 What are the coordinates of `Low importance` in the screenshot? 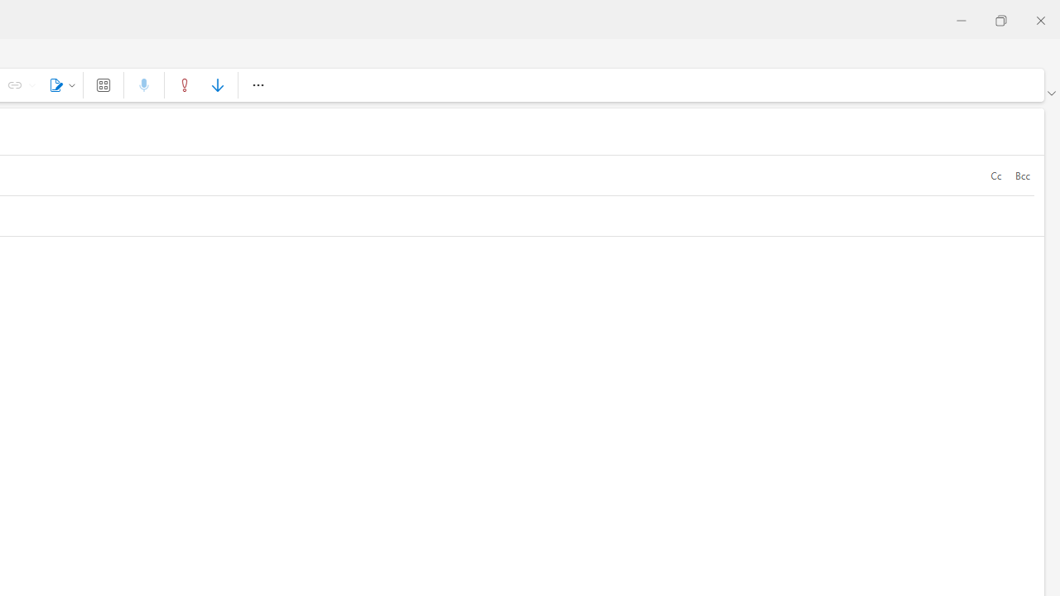 It's located at (217, 84).